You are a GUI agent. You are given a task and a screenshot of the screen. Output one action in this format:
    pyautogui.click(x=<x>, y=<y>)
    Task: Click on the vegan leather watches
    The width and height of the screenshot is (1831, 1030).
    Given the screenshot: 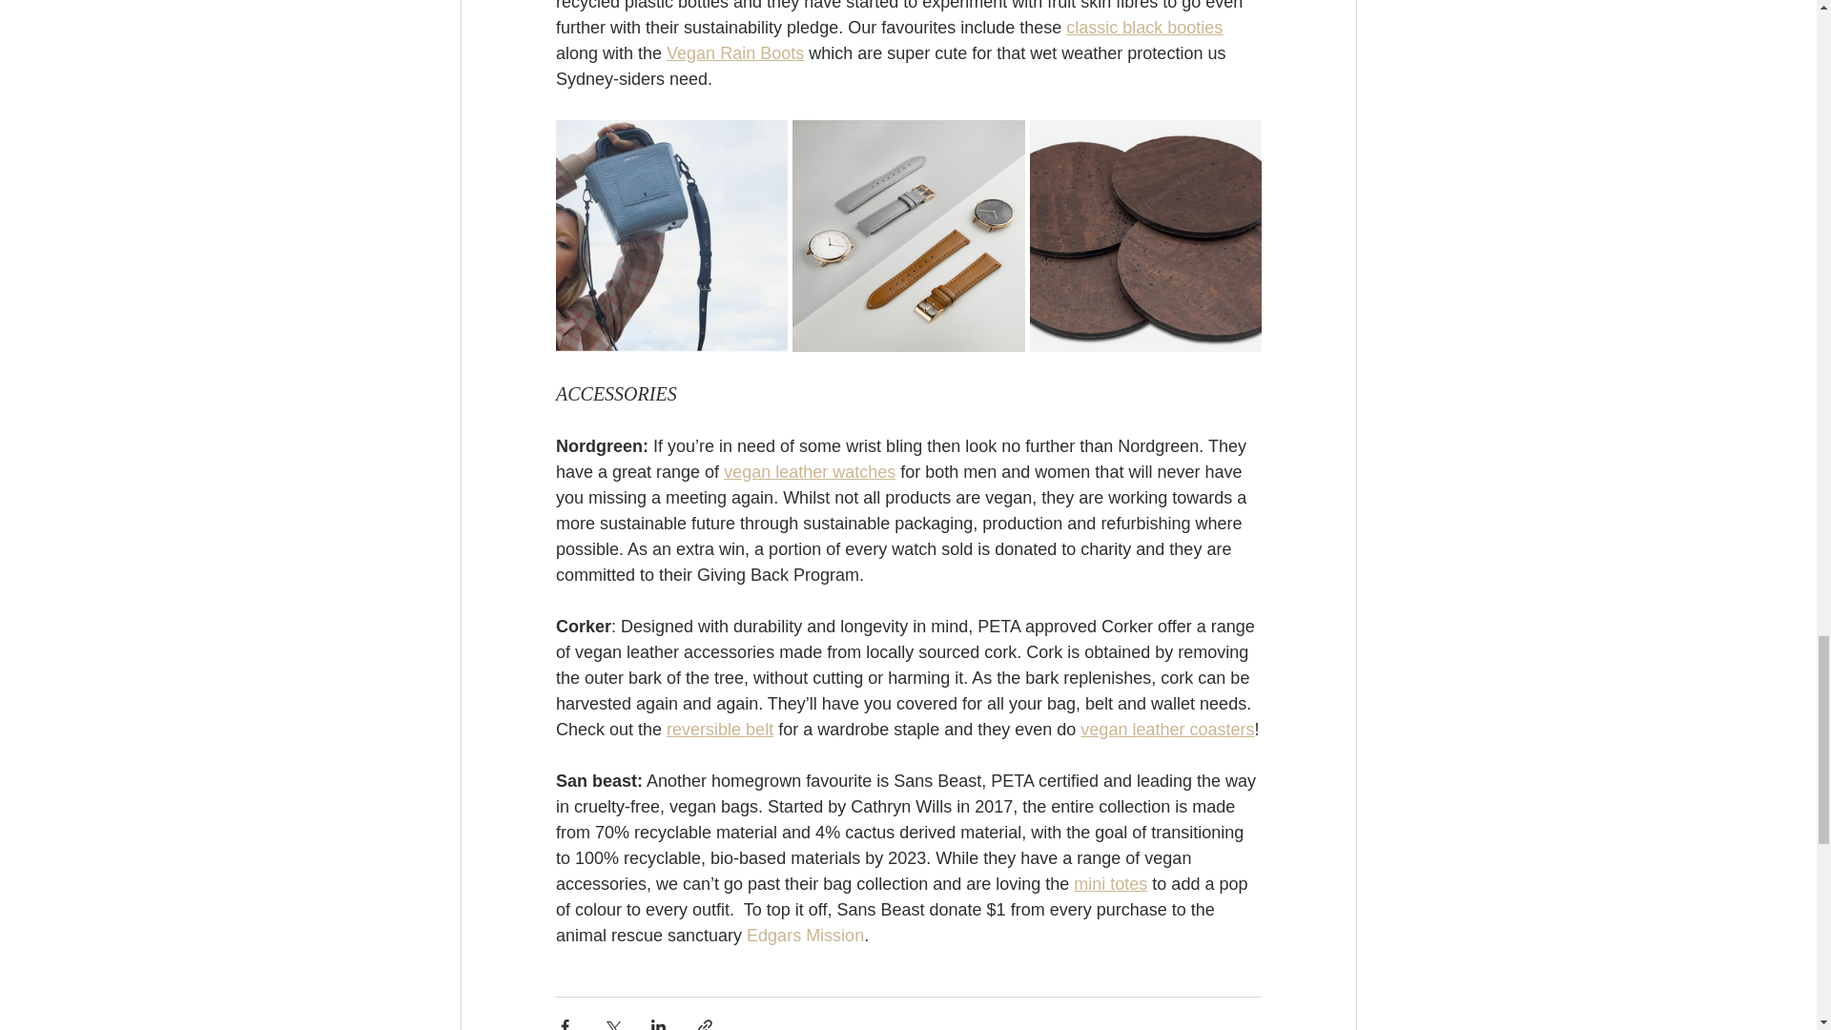 What is the action you would take?
    pyautogui.click(x=809, y=471)
    